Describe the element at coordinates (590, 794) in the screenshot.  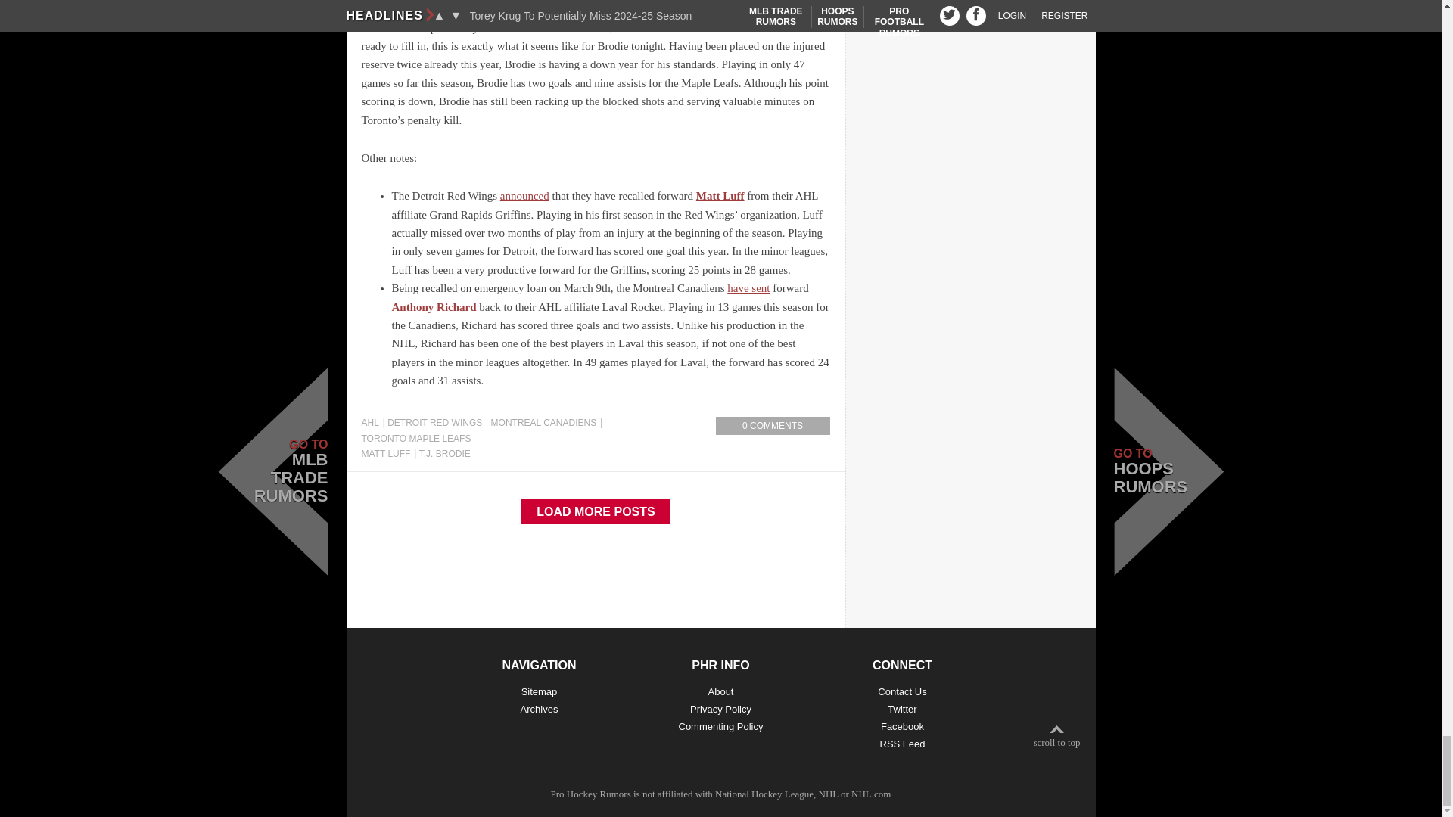
I see `Pro Hockey Rumors` at that location.